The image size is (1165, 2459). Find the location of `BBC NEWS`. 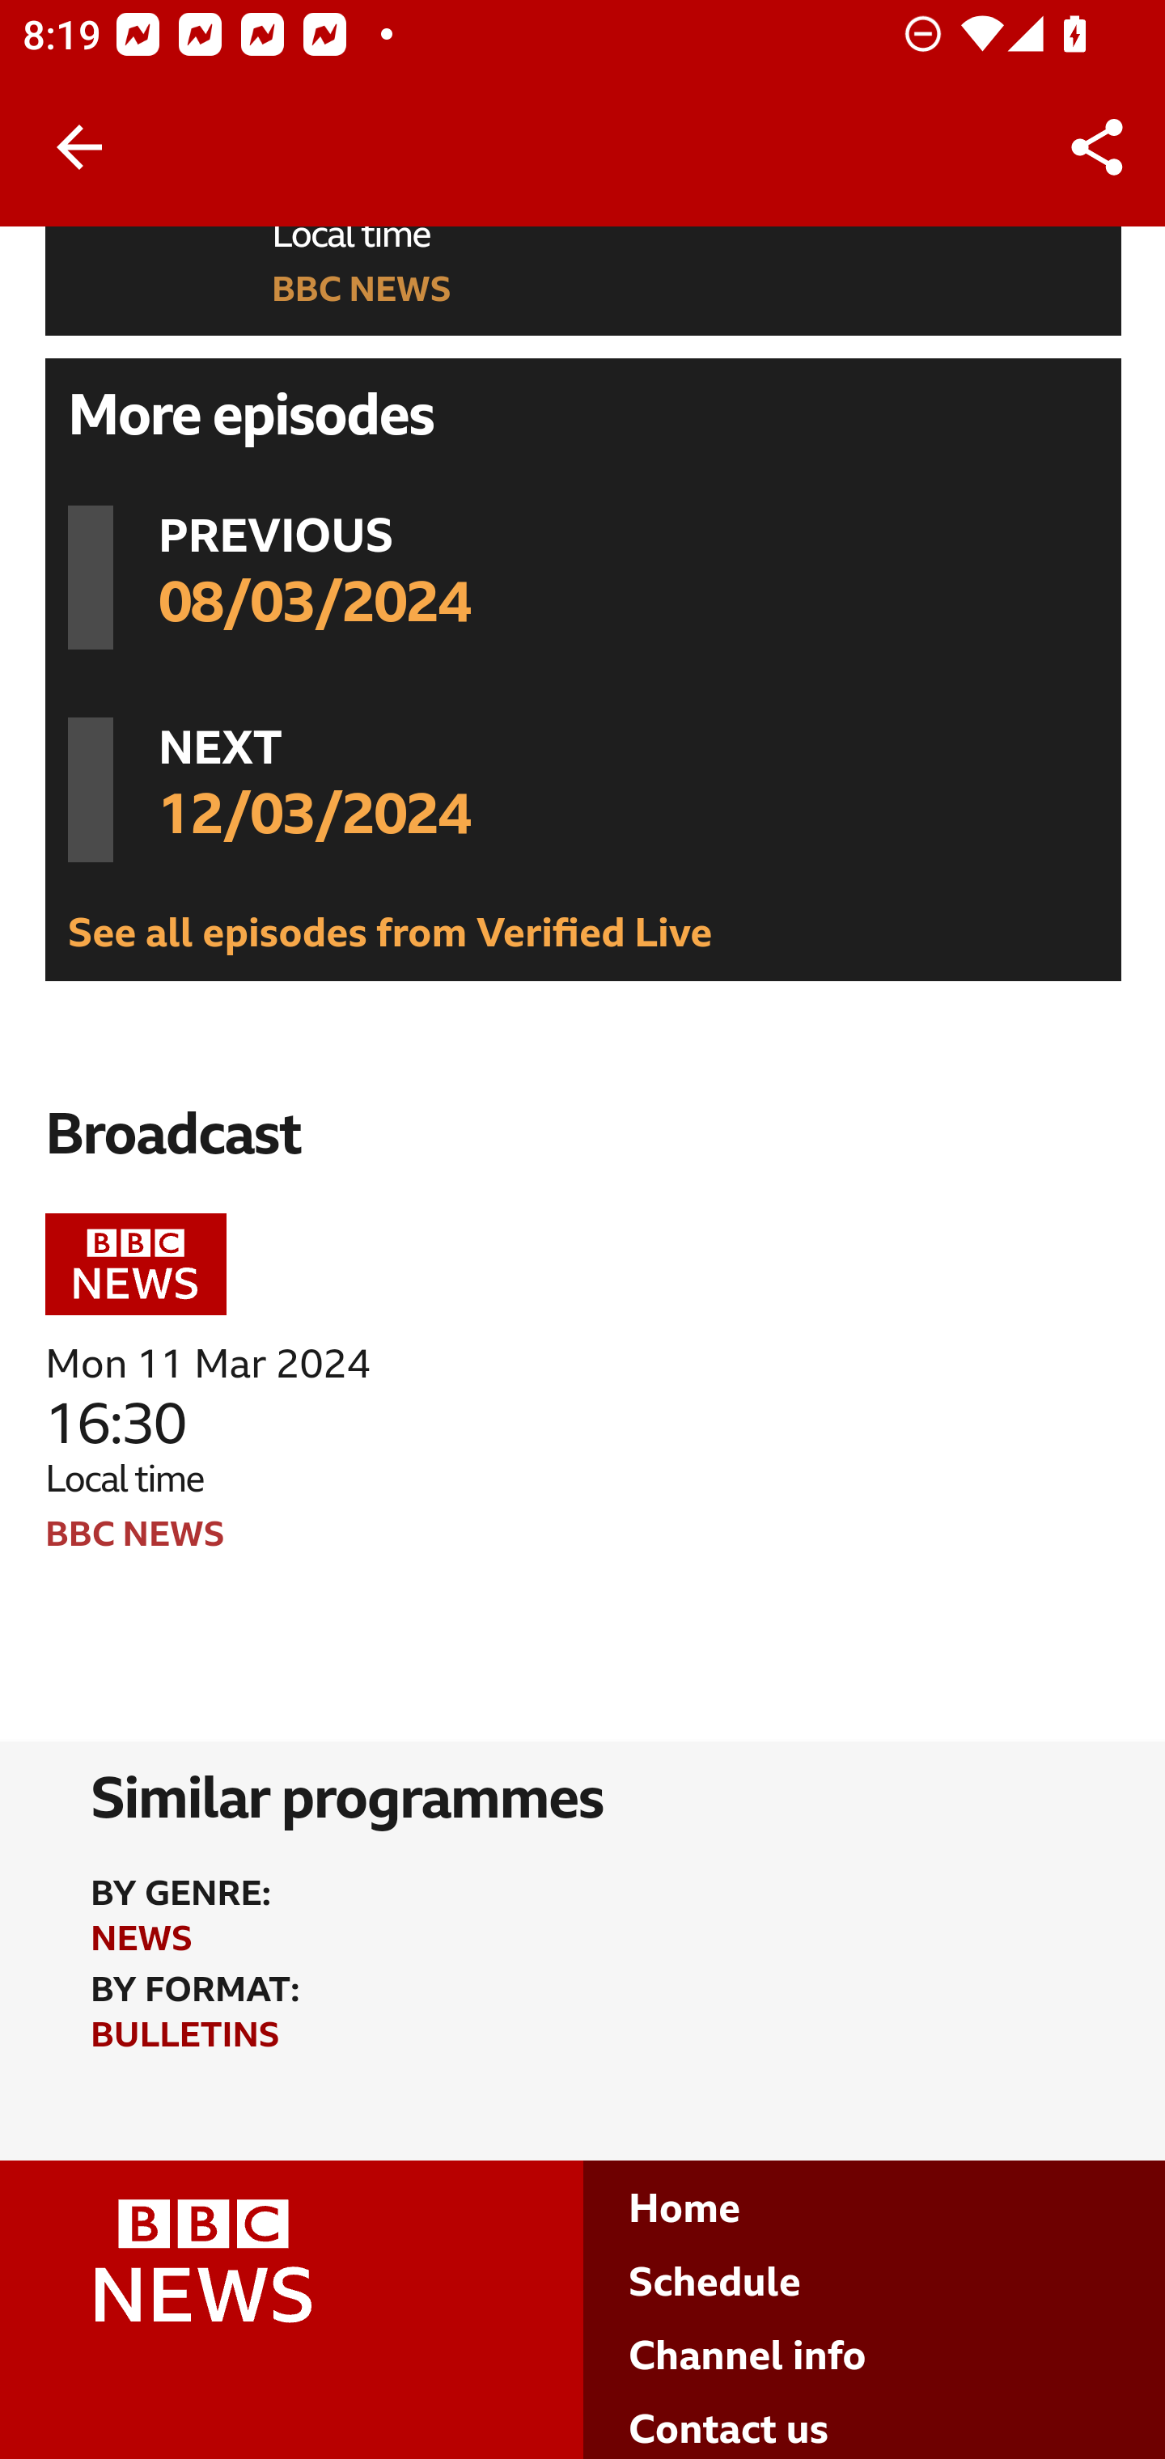

BBC NEWS is located at coordinates (136, 1535).